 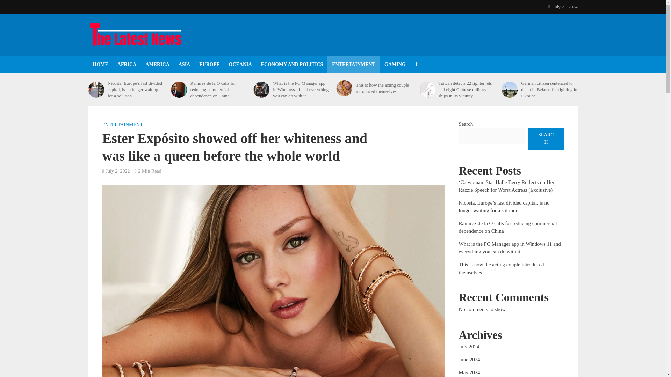 What do you see at coordinates (344, 88) in the screenshot?
I see `This is how the acting couple introduced themselves.` at bounding box center [344, 88].